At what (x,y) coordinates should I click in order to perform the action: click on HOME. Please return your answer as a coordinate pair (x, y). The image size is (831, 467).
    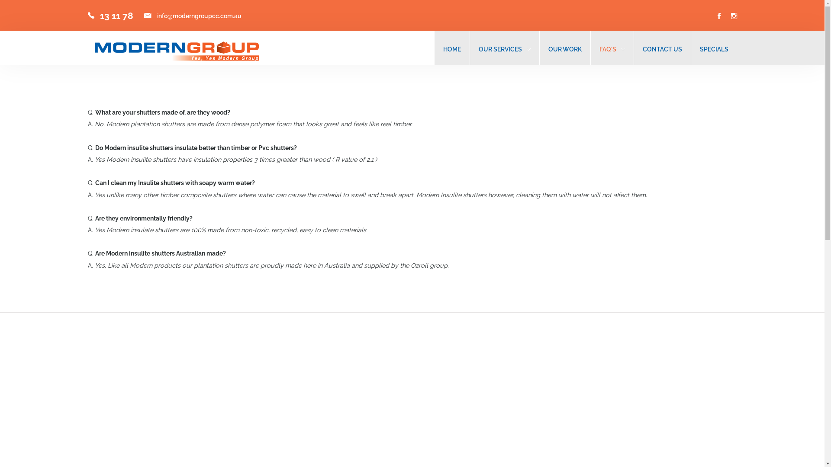
    Looking at the image, I should click on (452, 49).